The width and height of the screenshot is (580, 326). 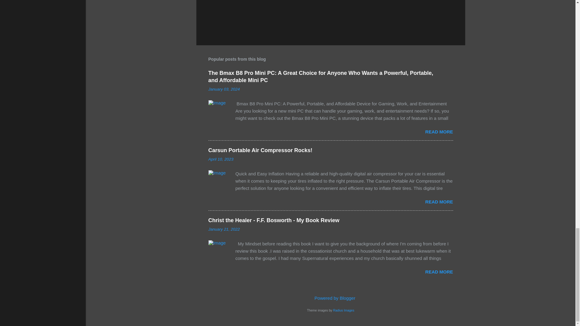 I want to click on April 10, 2023, so click(x=221, y=159).